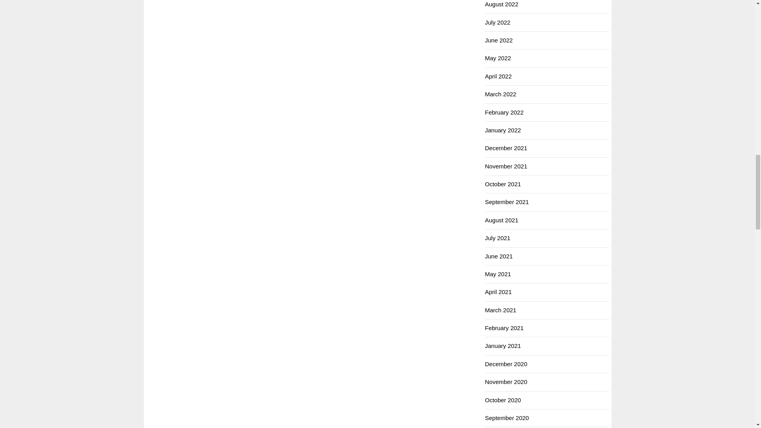  I want to click on March 2022, so click(501, 94).